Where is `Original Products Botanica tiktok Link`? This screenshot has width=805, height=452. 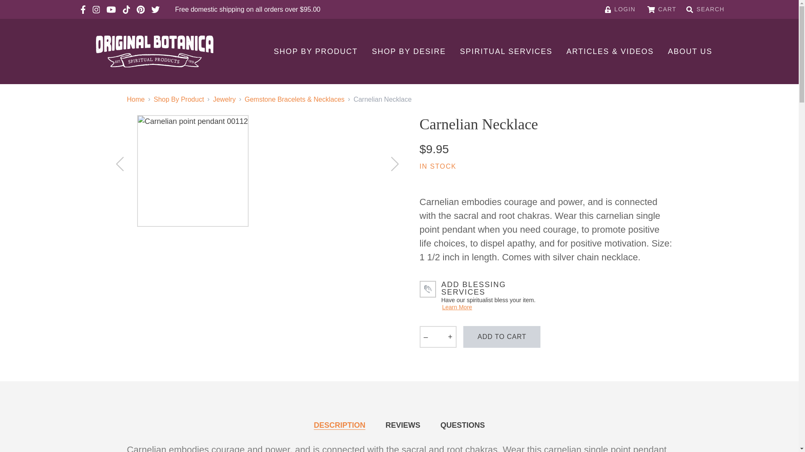
Original Products Botanica tiktok Link is located at coordinates (126, 9).